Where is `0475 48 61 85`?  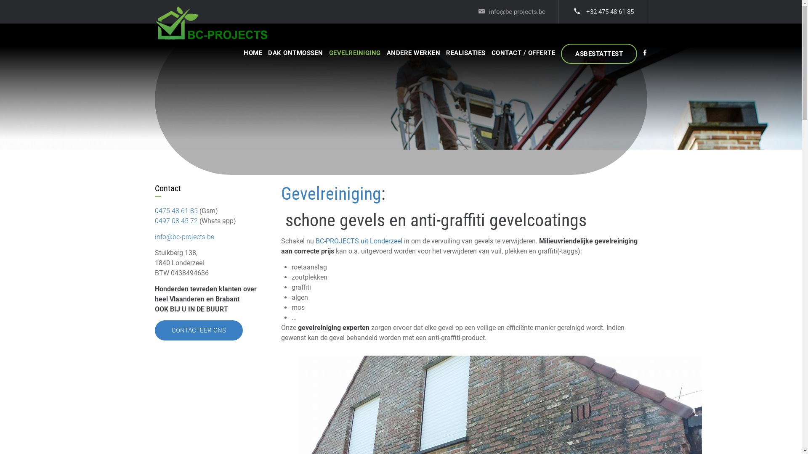
0475 48 61 85 is located at coordinates (176, 211).